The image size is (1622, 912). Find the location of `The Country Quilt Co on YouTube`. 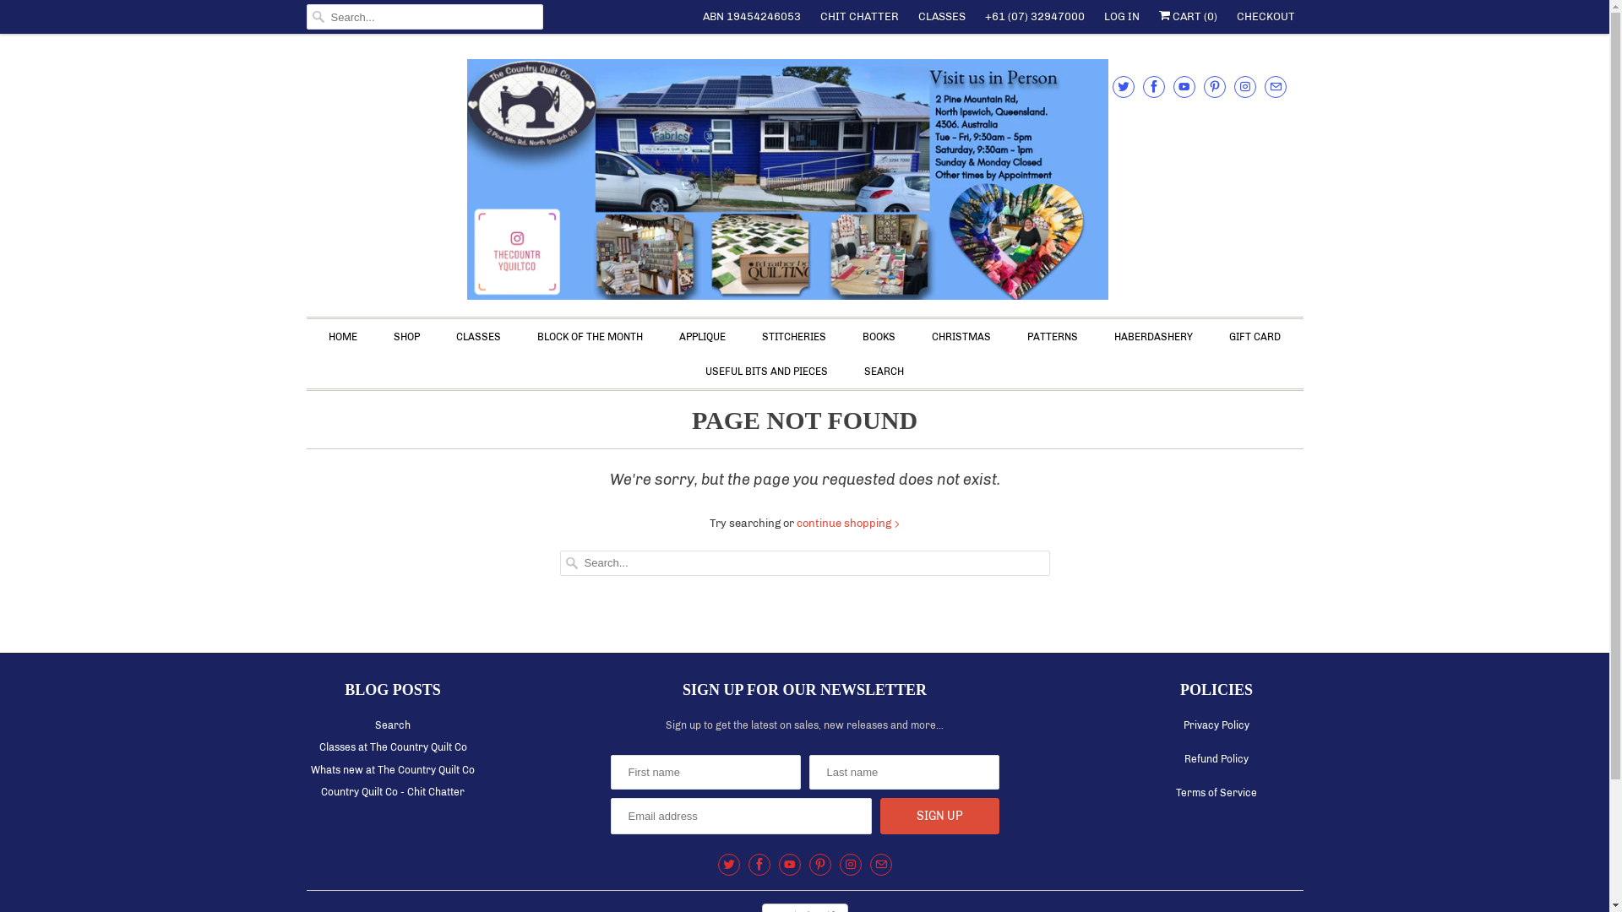

The Country Quilt Co on YouTube is located at coordinates (790, 865).